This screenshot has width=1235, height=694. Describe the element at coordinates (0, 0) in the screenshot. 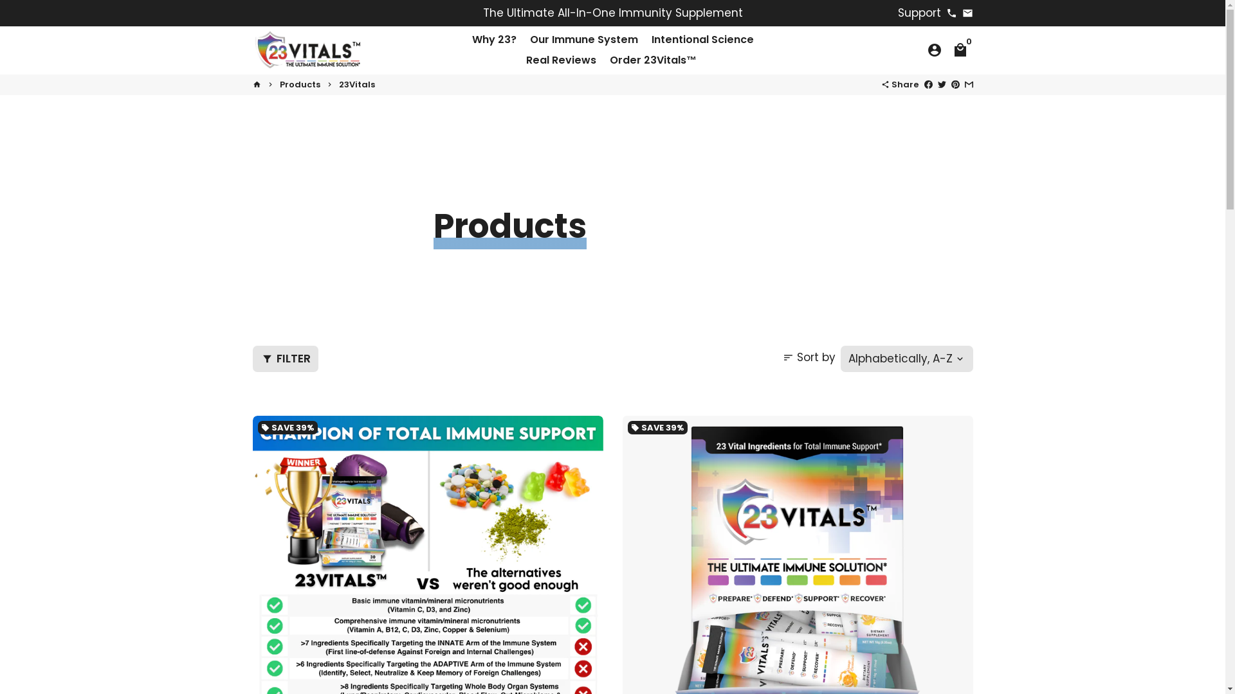

I see `Skip to content` at that location.